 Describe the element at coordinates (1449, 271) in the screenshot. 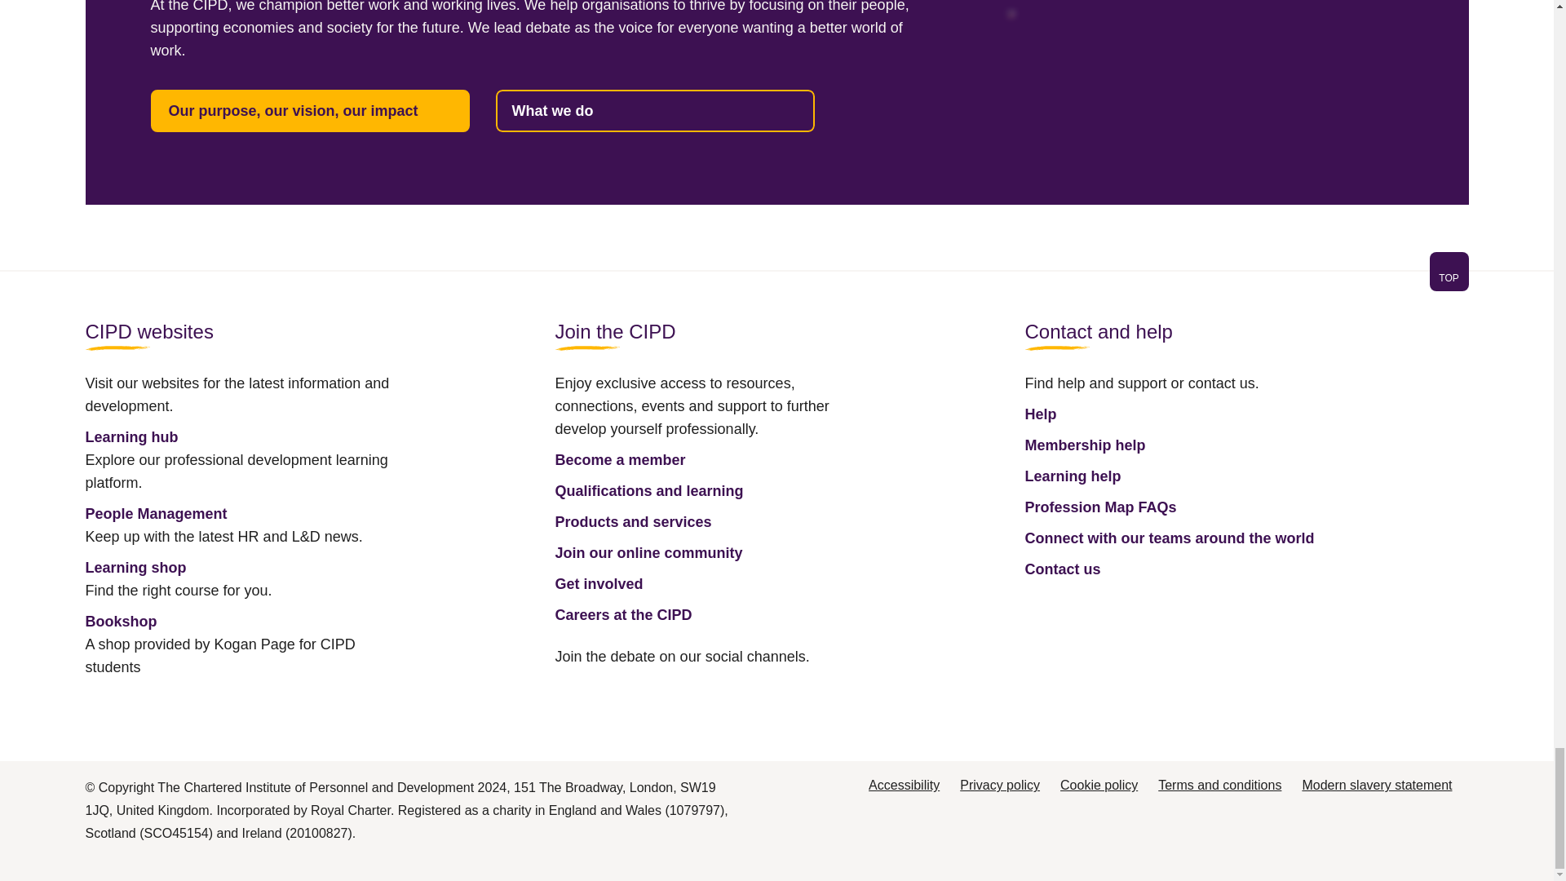

I see `TOP` at that location.